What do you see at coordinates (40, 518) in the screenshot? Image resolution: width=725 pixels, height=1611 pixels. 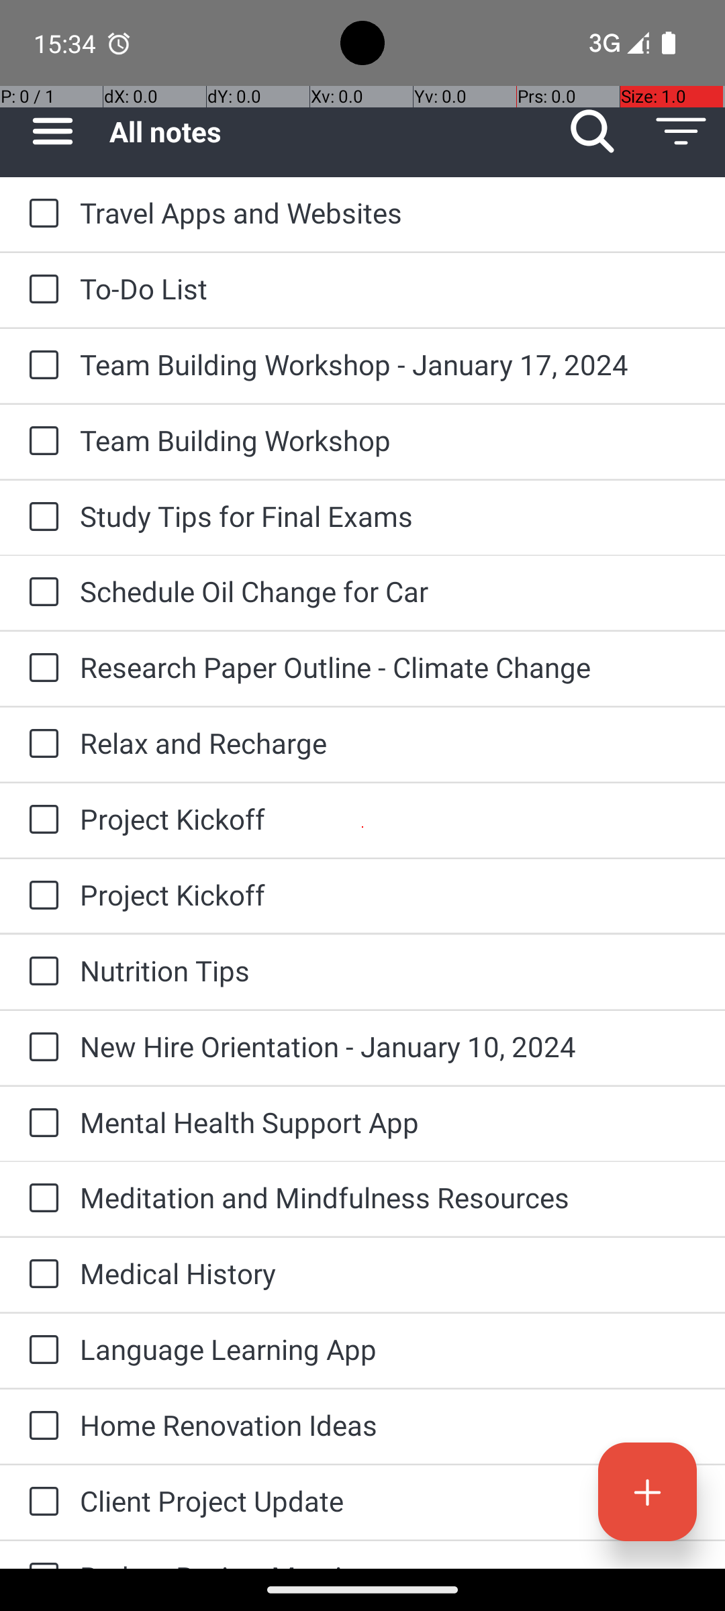 I see `to-do: Study Tips for Final Exams` at bounding box center [40, 518].